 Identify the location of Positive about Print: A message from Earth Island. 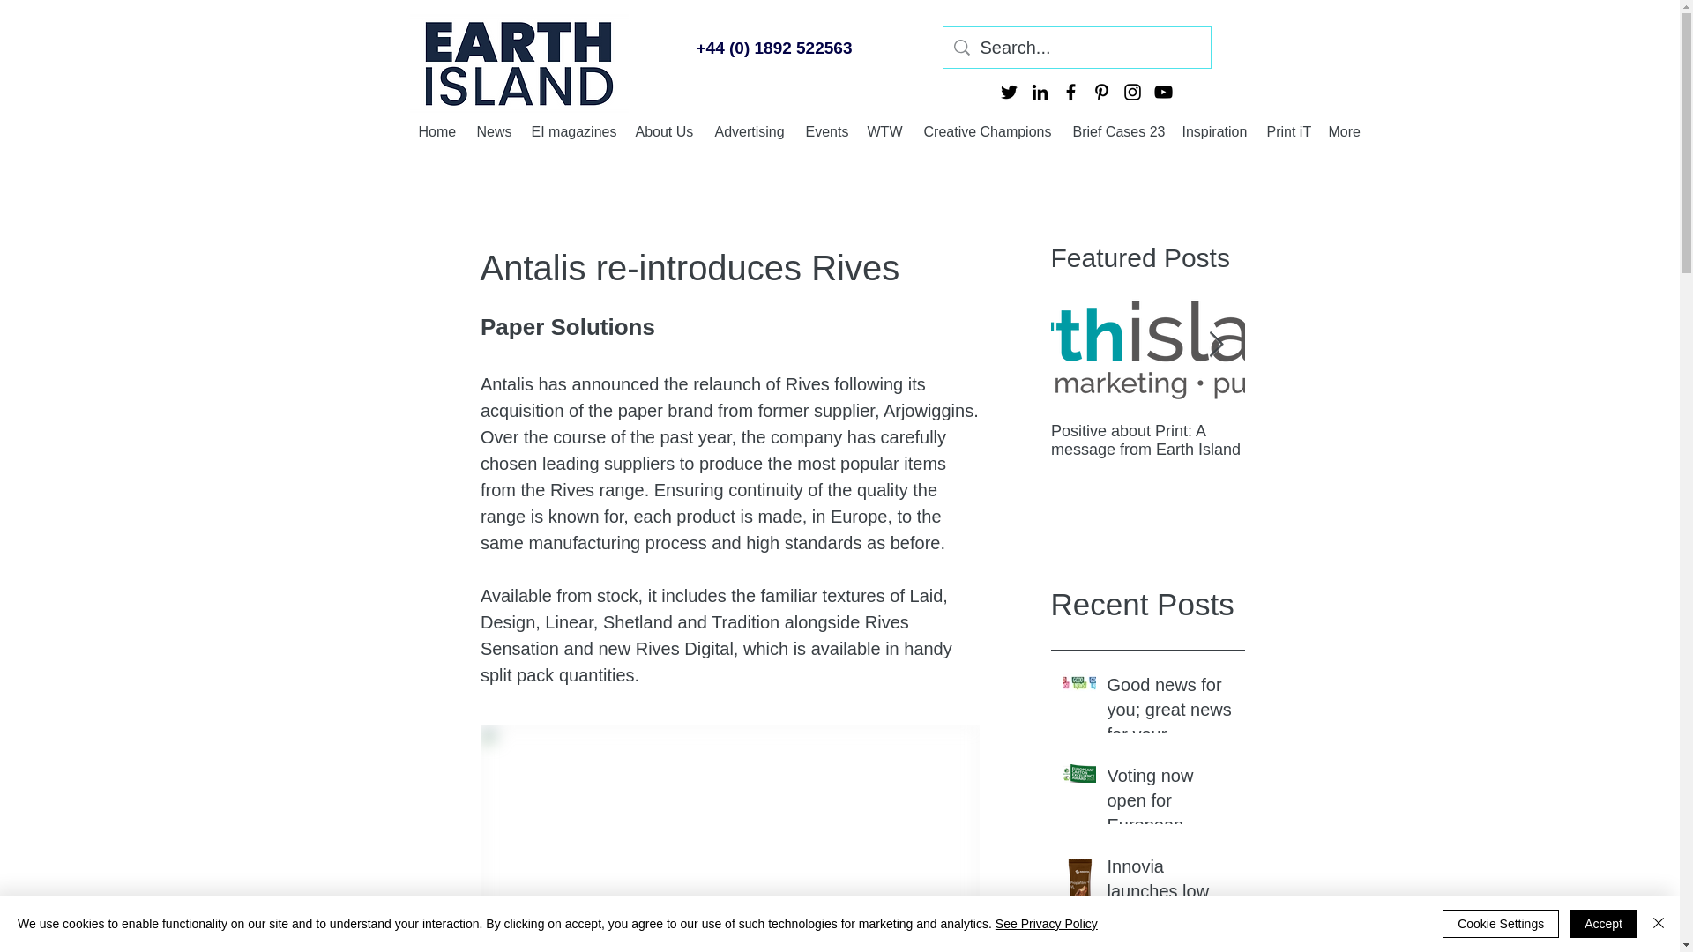
(1148, 439).